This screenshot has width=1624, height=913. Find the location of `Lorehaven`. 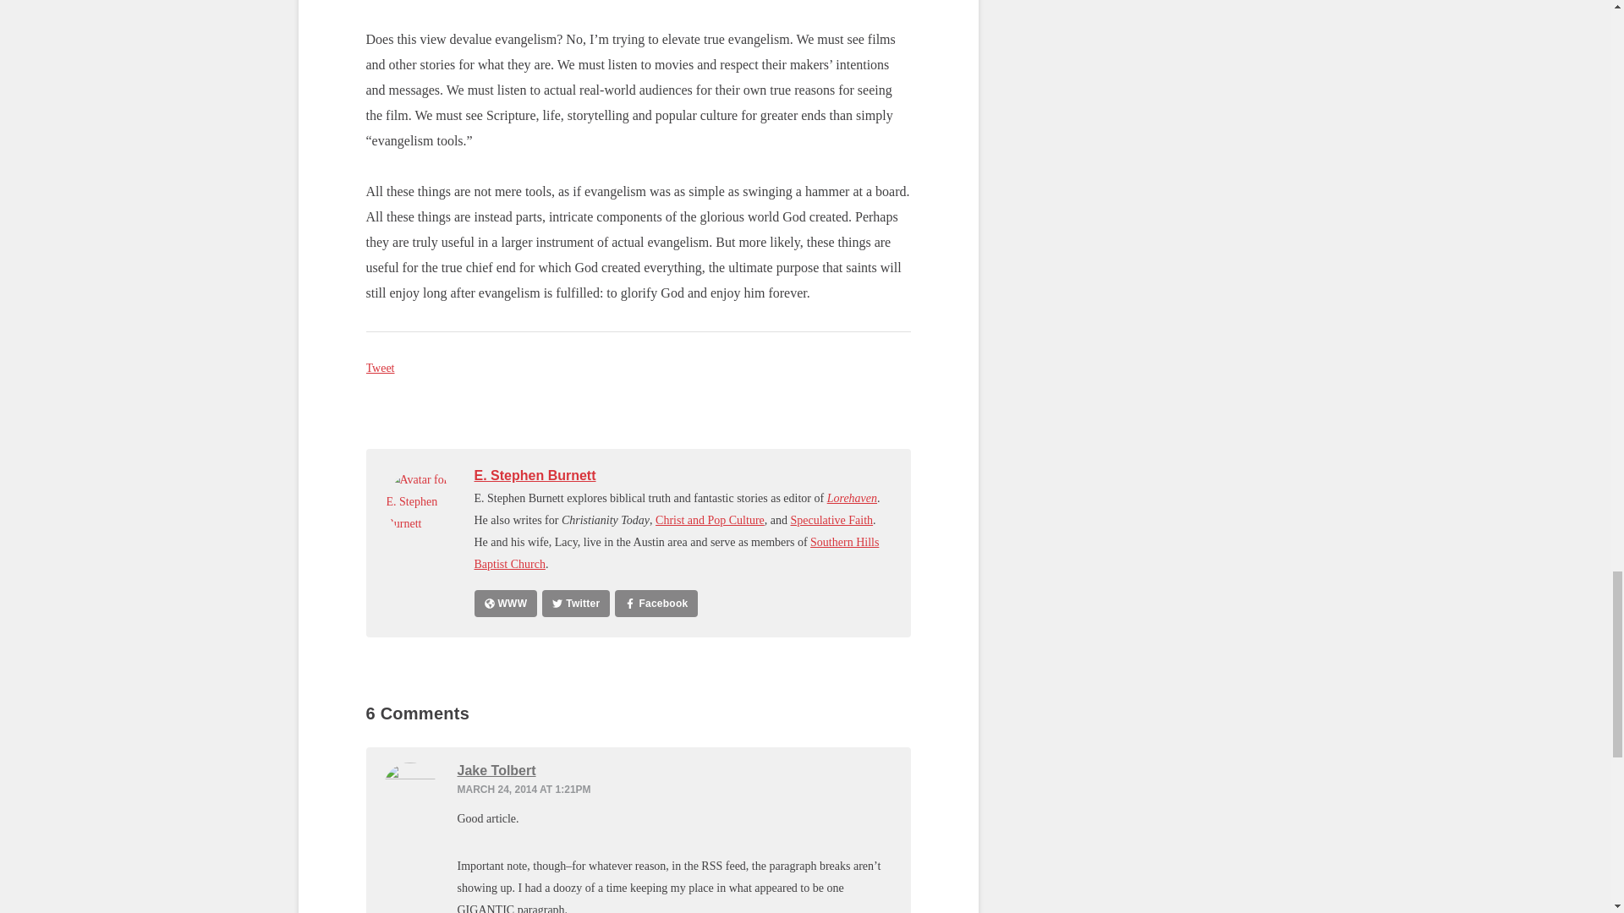

Lorehaven is located at coordinates (851, 499).